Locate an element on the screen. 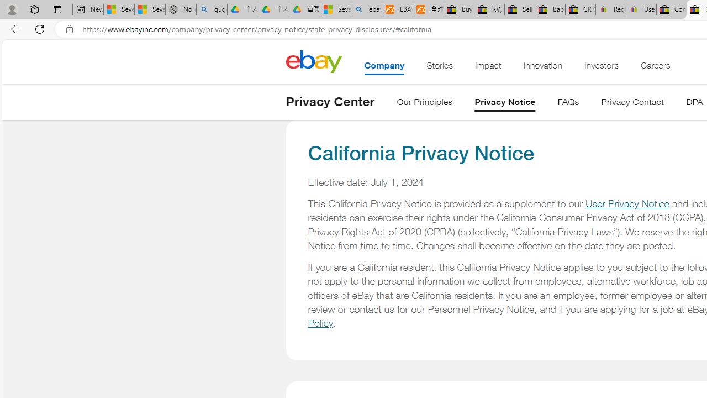 This screenshot has width=707, height=398. User Privacy Notice | eBay is located at coordinates (641, 10).